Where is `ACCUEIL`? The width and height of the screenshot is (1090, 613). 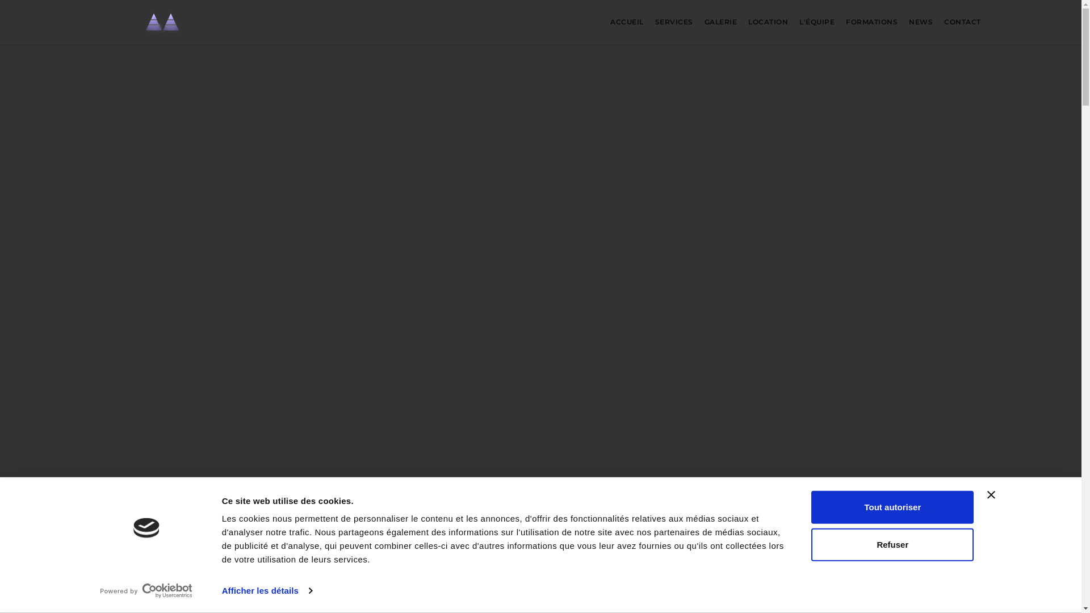
ACCUEIL is located at coordinates (627, 22).